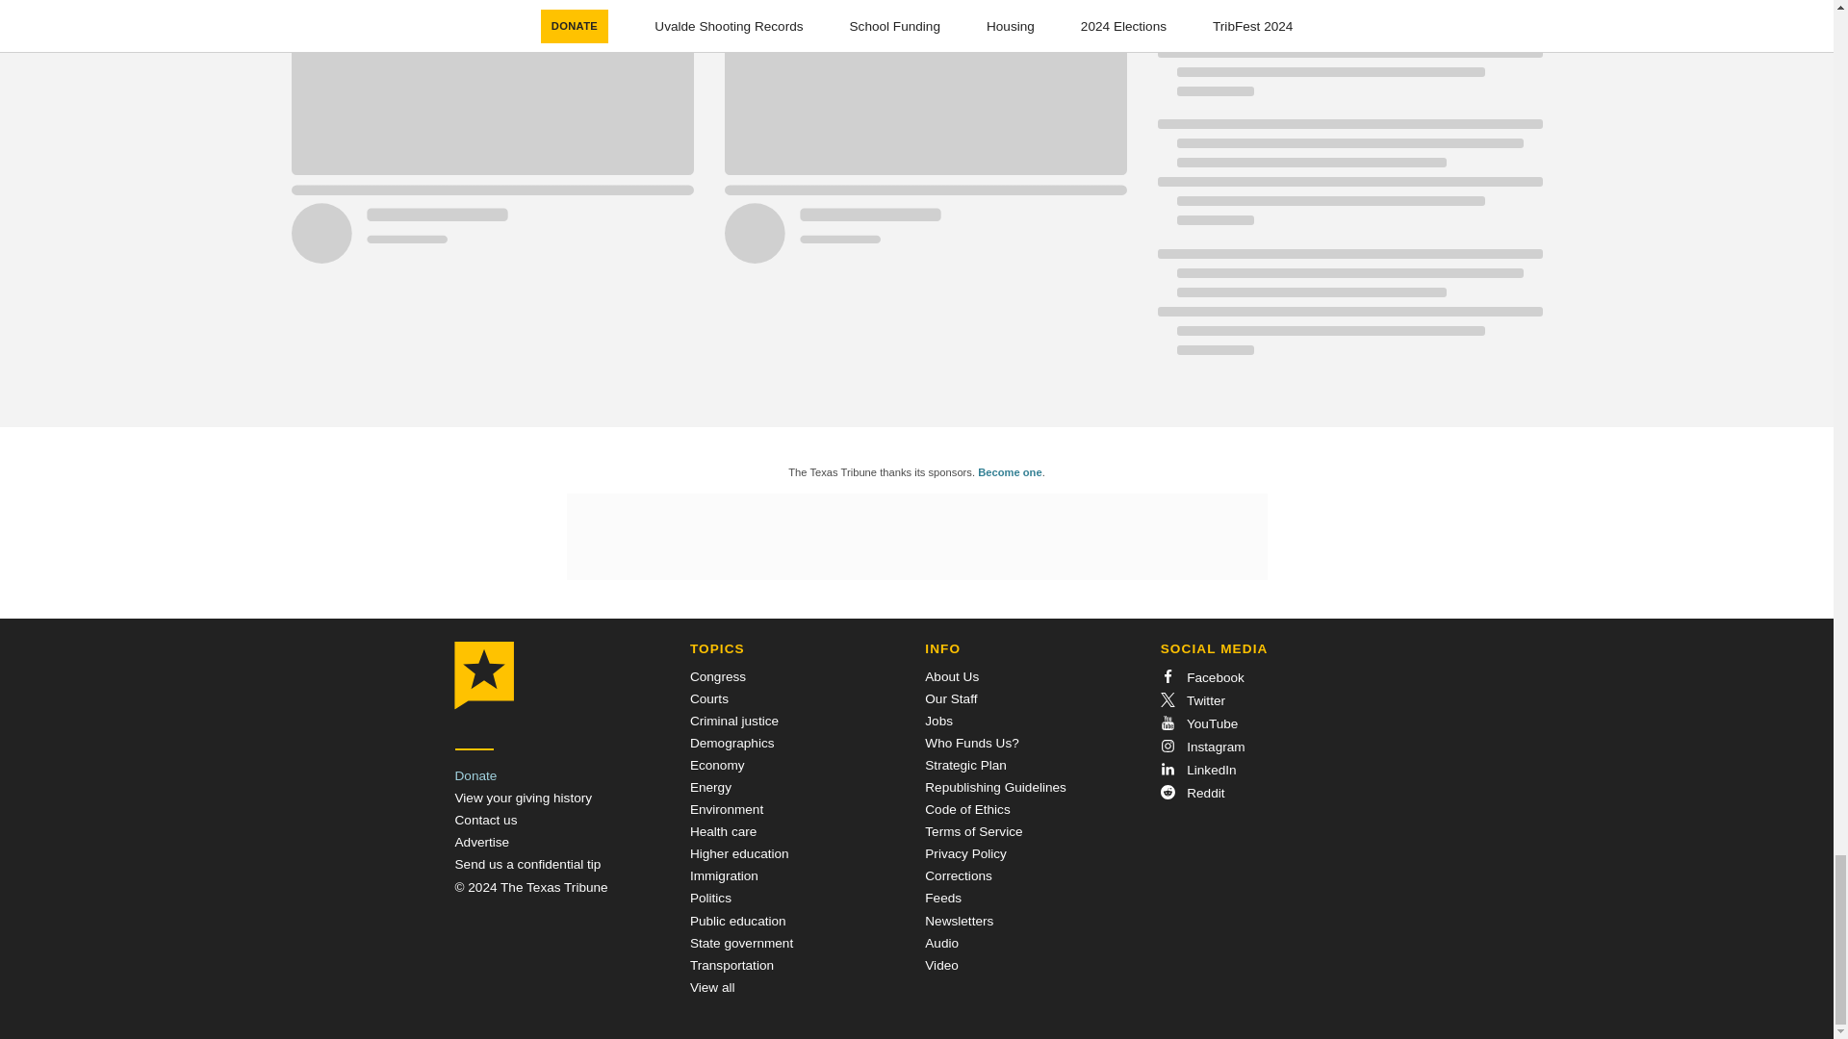  Describe the element at coordinates (475, 775) in the screenshot. I see `Donate` at that location.